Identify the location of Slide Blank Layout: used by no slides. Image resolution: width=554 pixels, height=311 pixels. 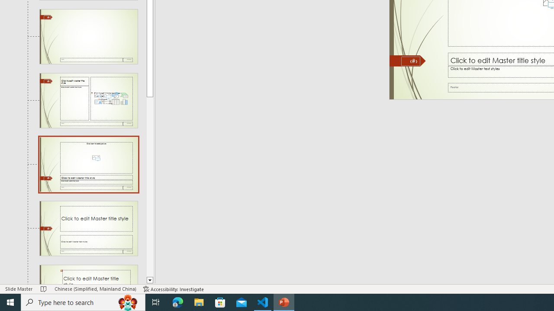
(88, 37).